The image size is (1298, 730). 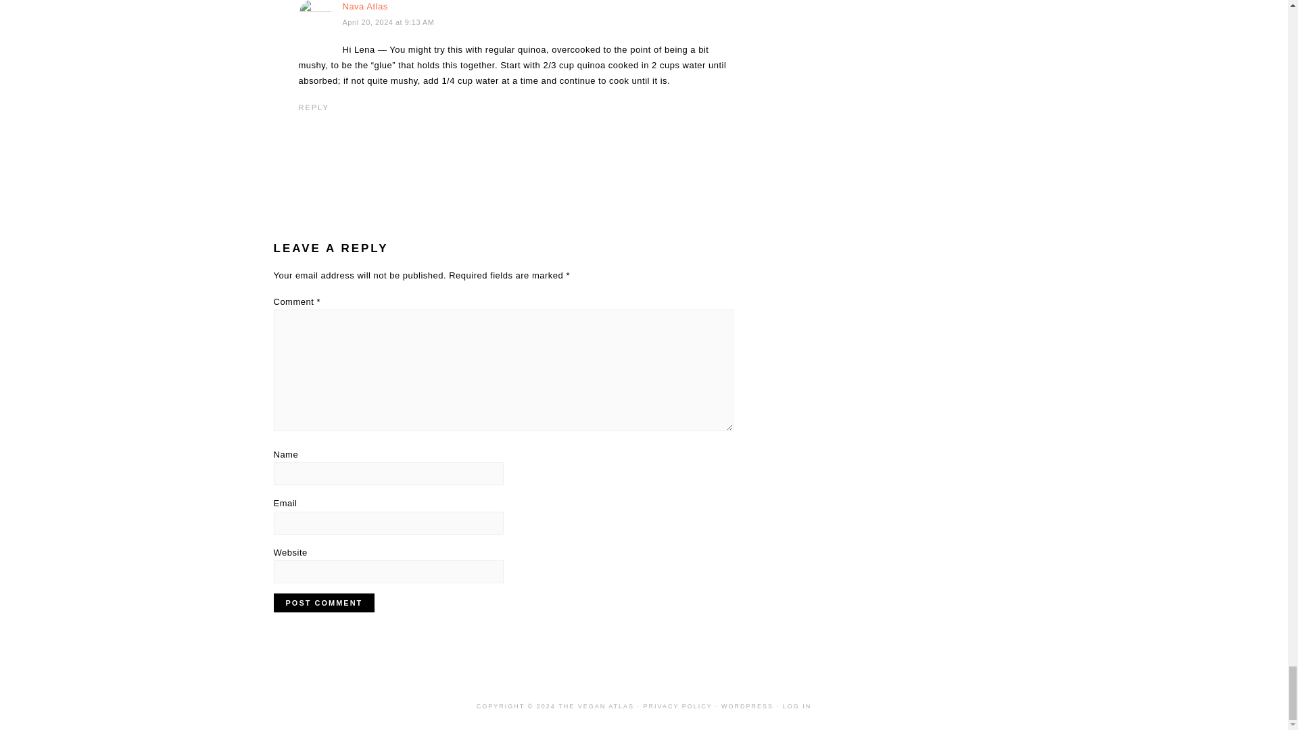 I want to click on Post Comment, so click(x=323, y=603).